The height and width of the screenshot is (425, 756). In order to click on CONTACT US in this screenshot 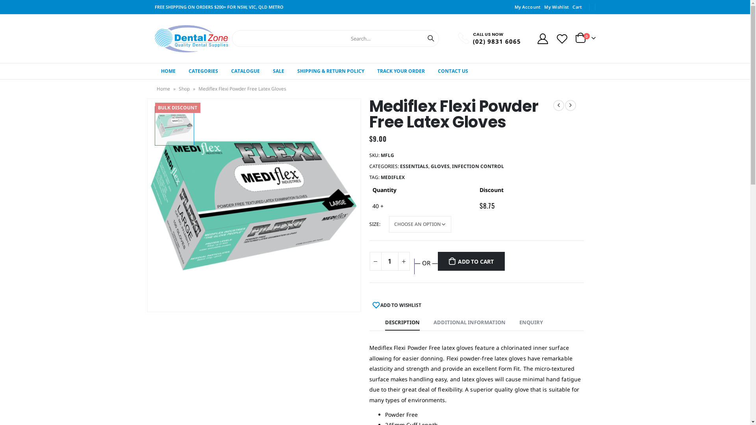, I will do `click(453, 71)`.